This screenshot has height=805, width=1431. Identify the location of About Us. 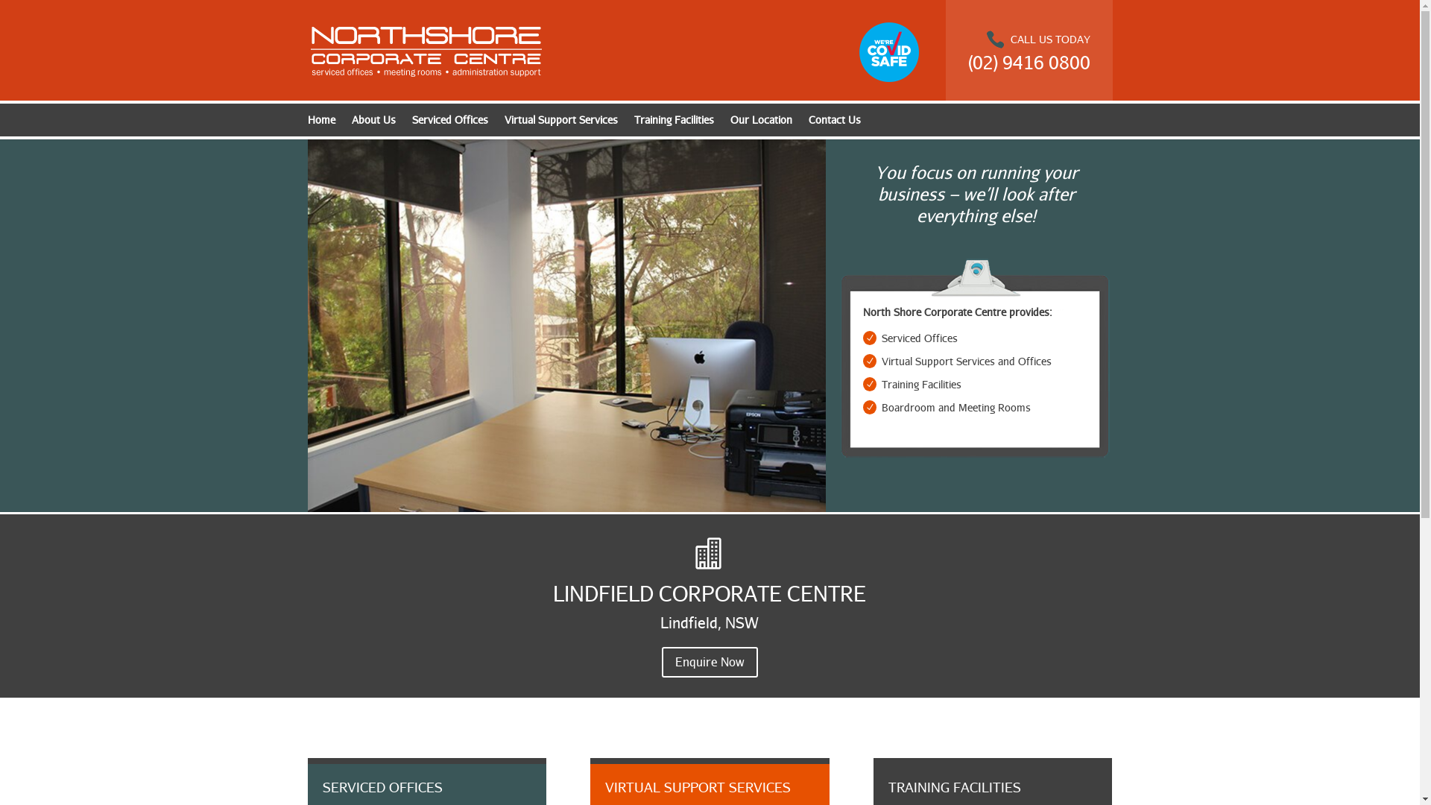
(374, 124).